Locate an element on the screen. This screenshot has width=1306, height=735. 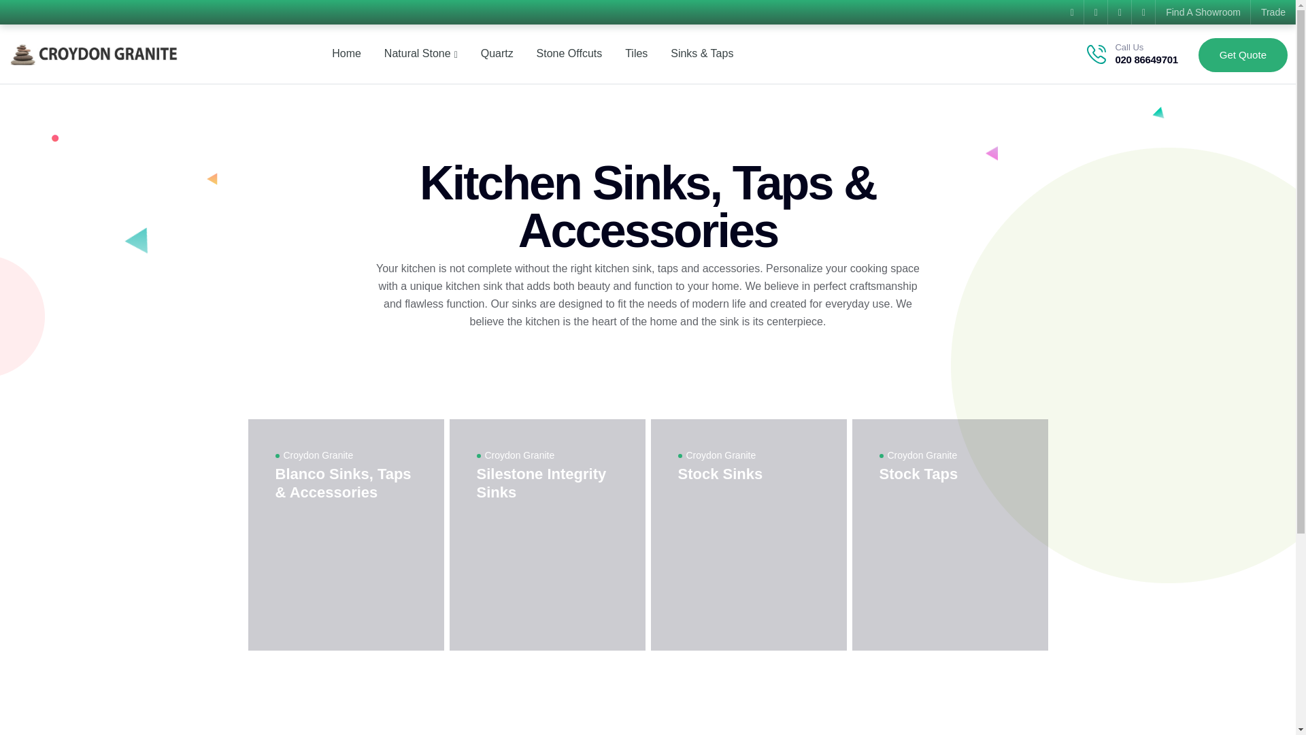
Stone Offcuts is located at coordinates (569, 53).